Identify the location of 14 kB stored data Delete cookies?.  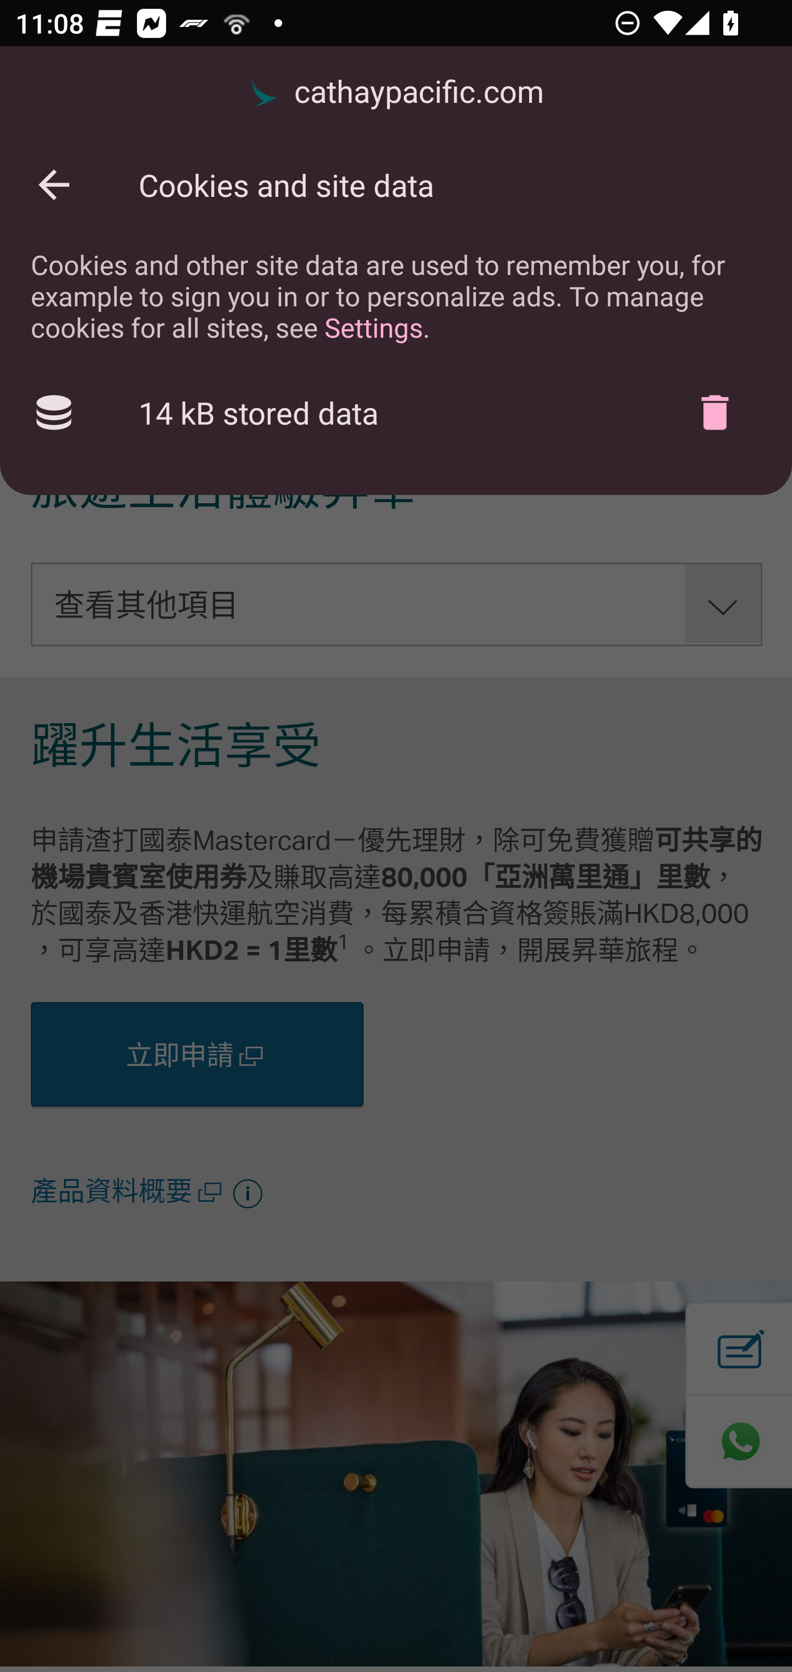
(396, 413).